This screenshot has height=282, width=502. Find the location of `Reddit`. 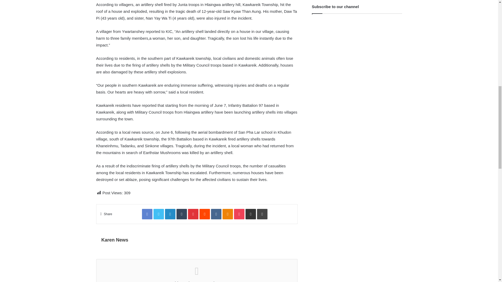

Reddit is located at coordinates (204, 214).